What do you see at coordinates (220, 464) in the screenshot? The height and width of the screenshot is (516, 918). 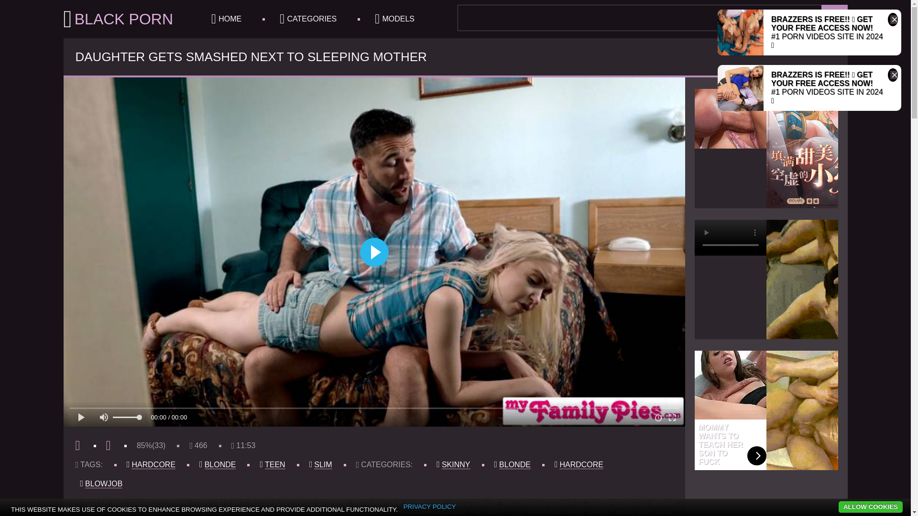 I see `BLONDE` at bounding box center [220, 464].